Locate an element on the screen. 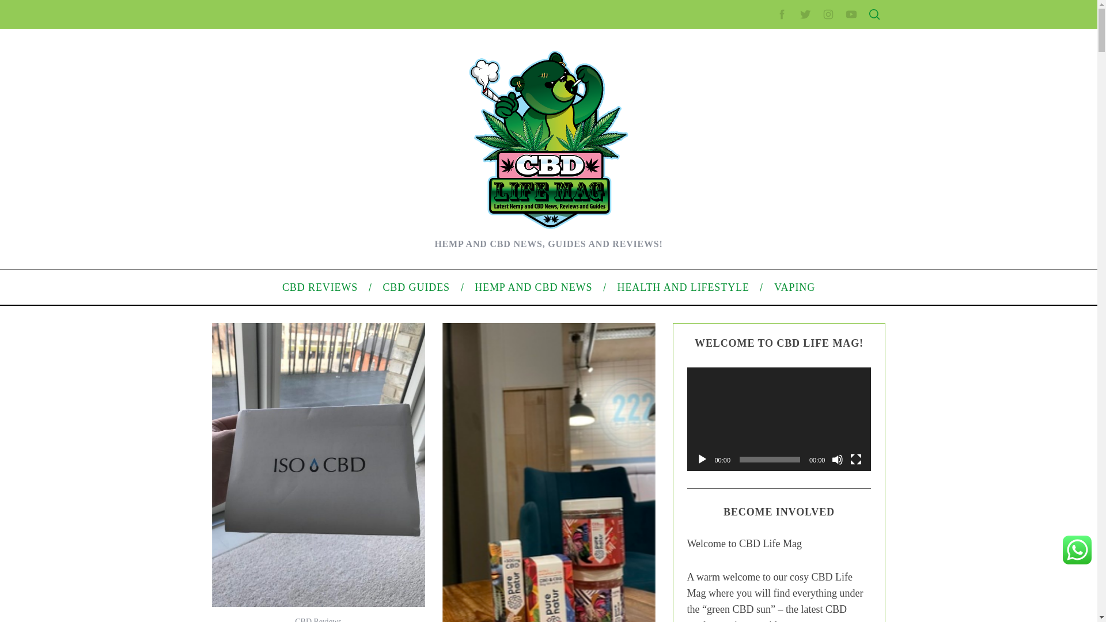 This screenshot has height=622, width=1106. Search for: is located at coordinates (797, 36).